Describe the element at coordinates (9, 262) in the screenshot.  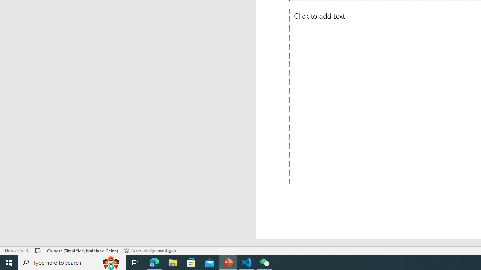
I see `Start` at that location.